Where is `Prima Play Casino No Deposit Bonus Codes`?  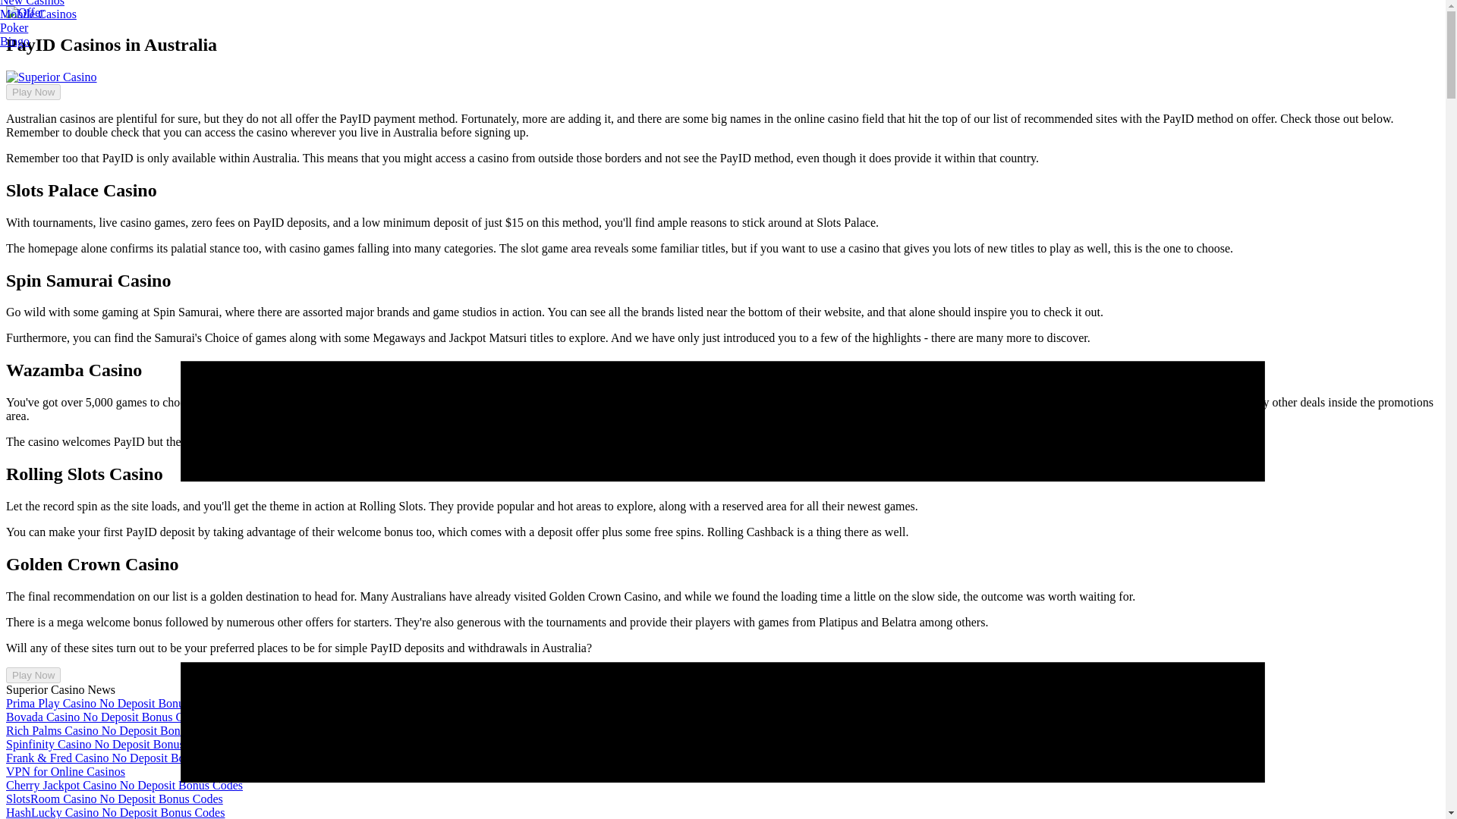 Prima Play Casino No Deposit Bonus Codes is located at coordinates (114, 704).